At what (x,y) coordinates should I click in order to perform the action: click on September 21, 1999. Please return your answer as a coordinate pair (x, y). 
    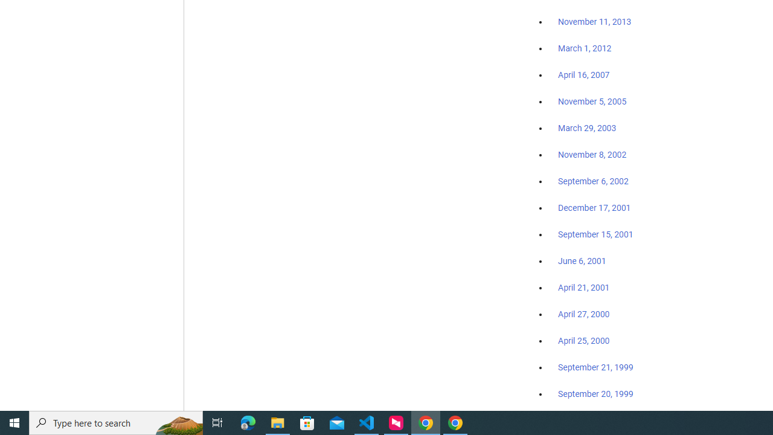
    Looking at the image, I should click on (595, 367).